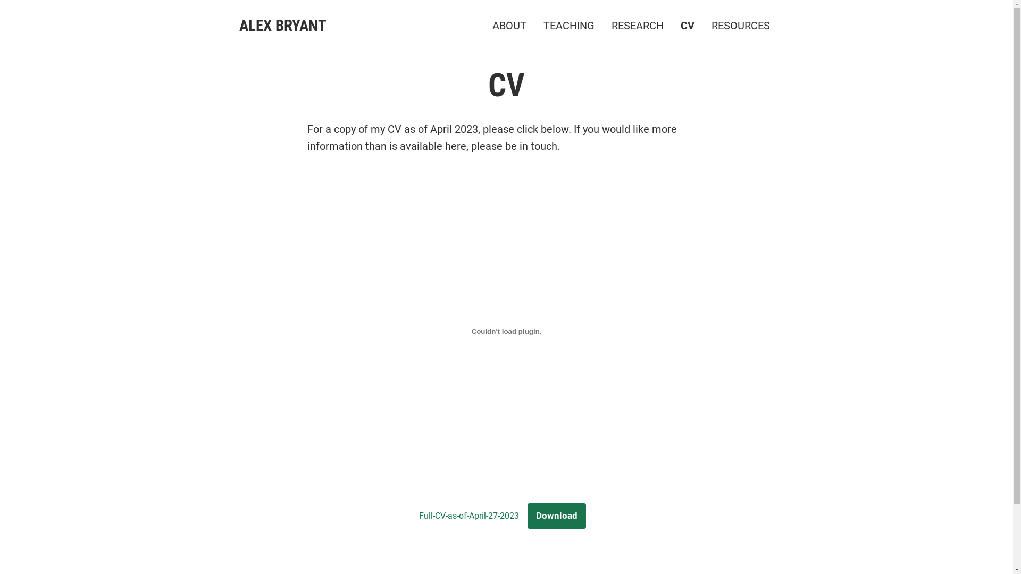 This screenshot has height=574, width=1021. I want to click on ABOUT, so click(509, 26).